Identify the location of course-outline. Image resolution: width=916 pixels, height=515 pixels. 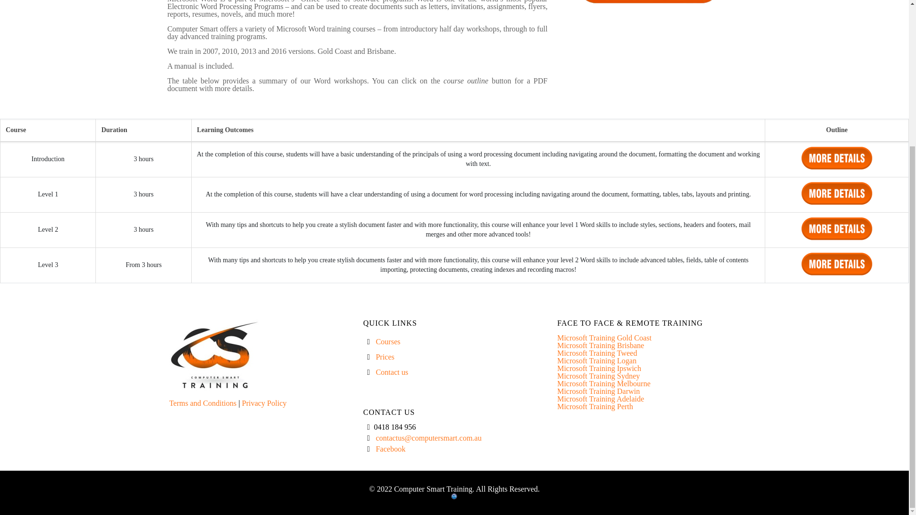
(837, 264).